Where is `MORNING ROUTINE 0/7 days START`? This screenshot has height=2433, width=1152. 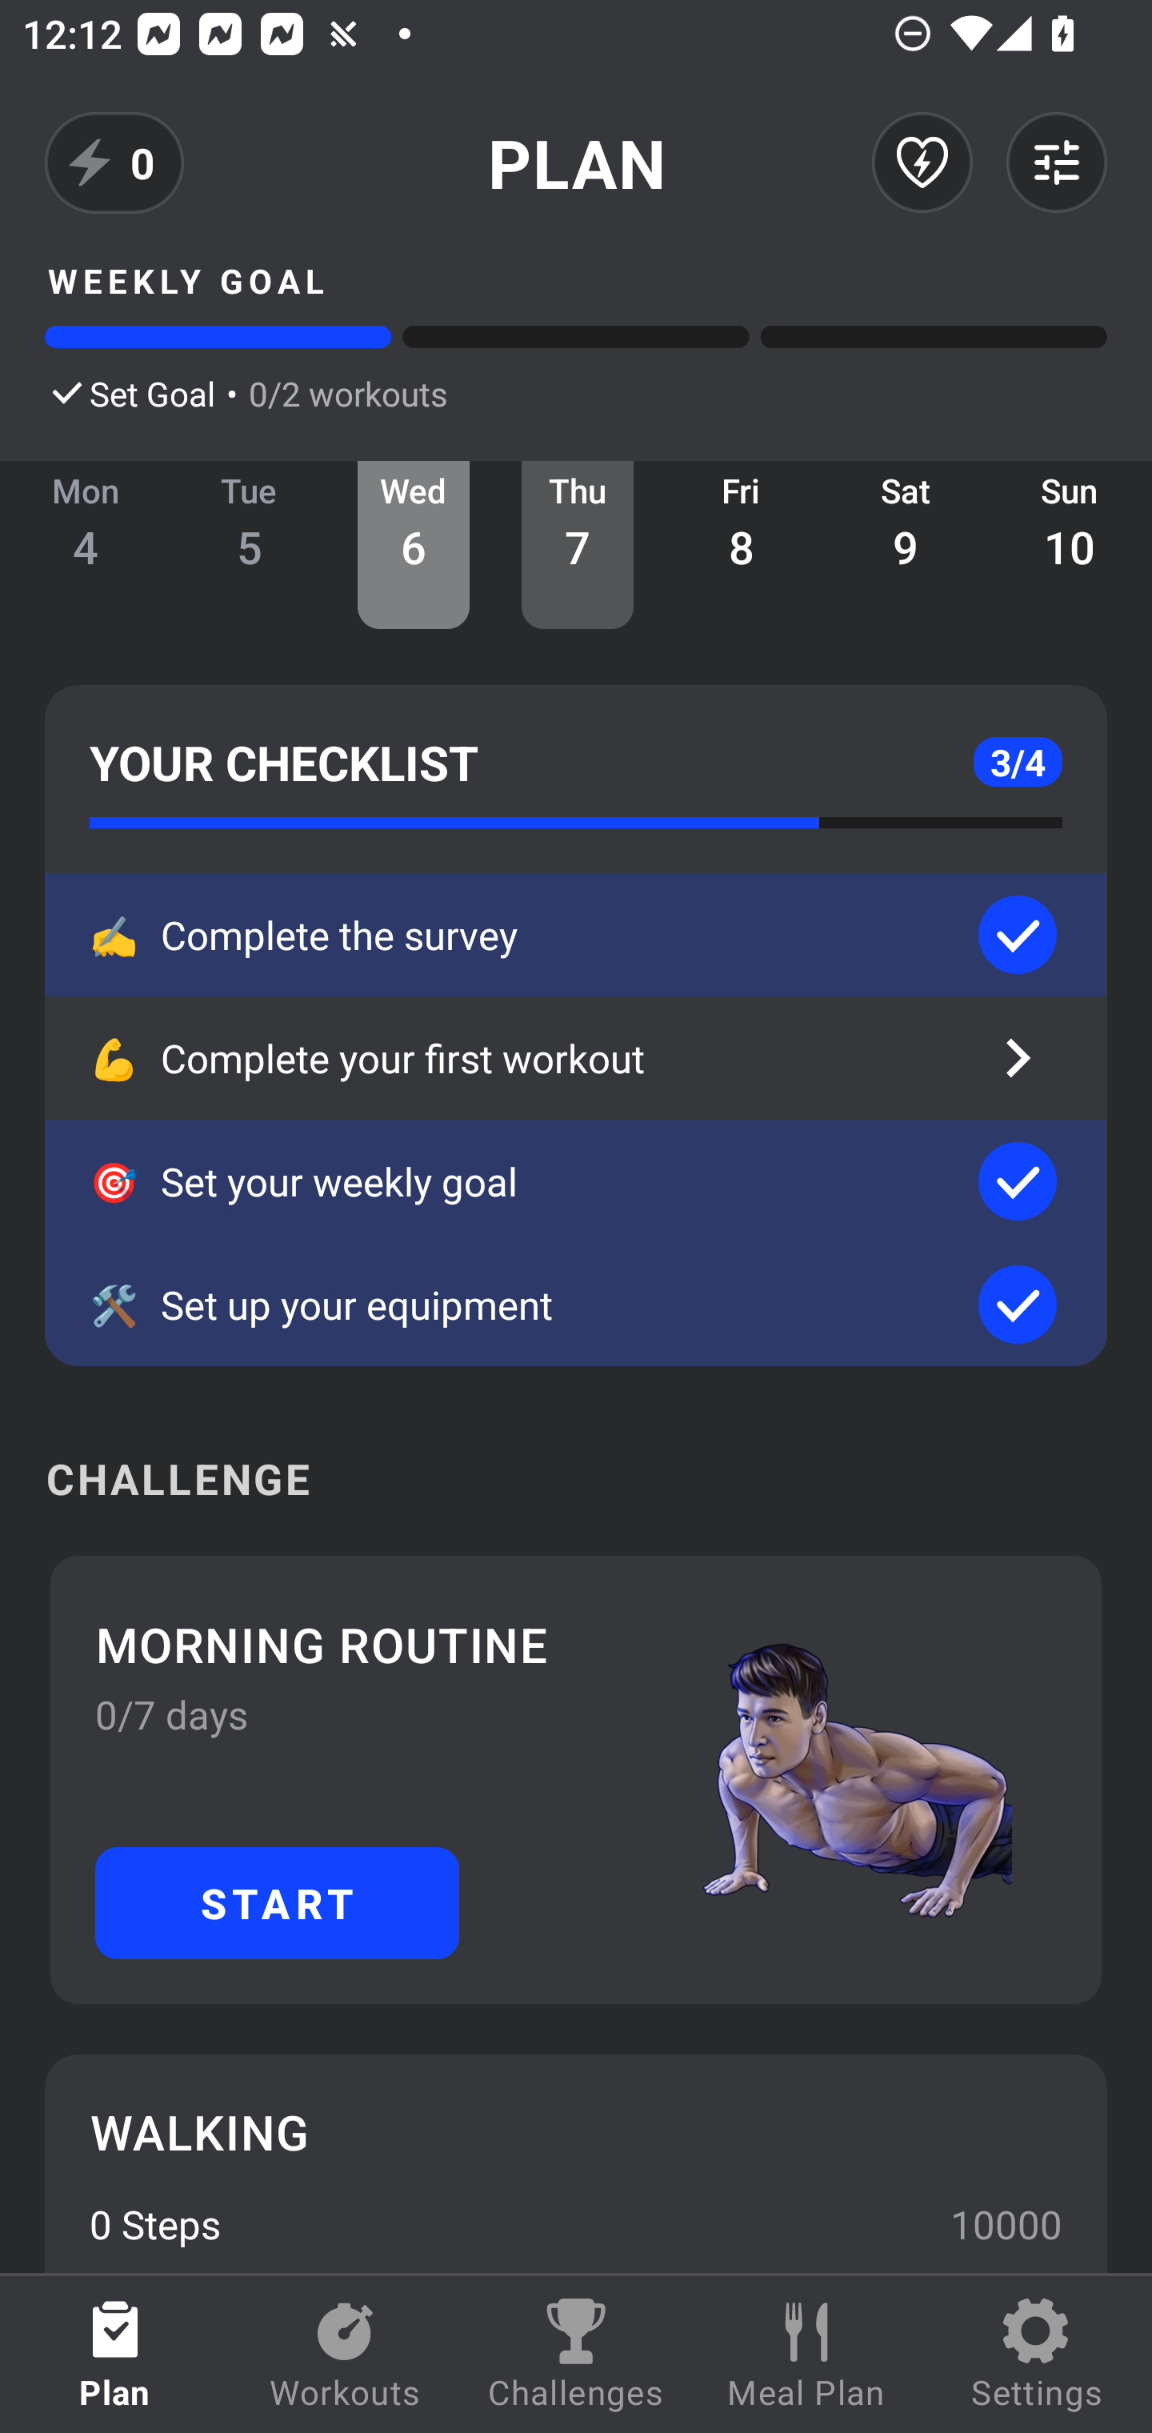 MORNING ROUTINE 0/7 days START is located at coordinates (576, 1780).